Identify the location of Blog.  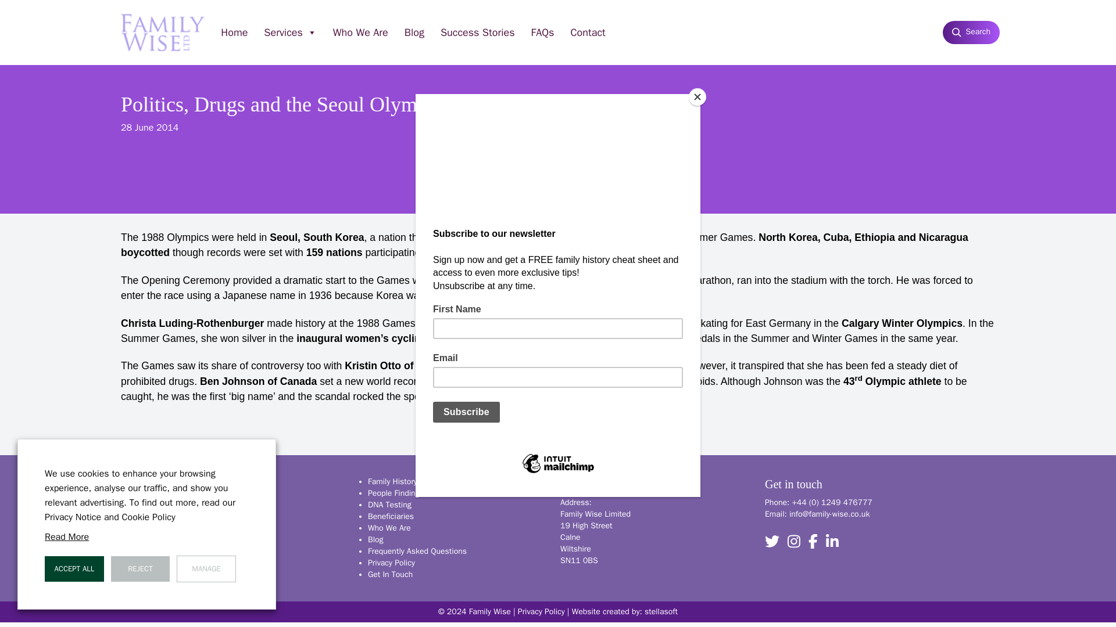
(375, 540).